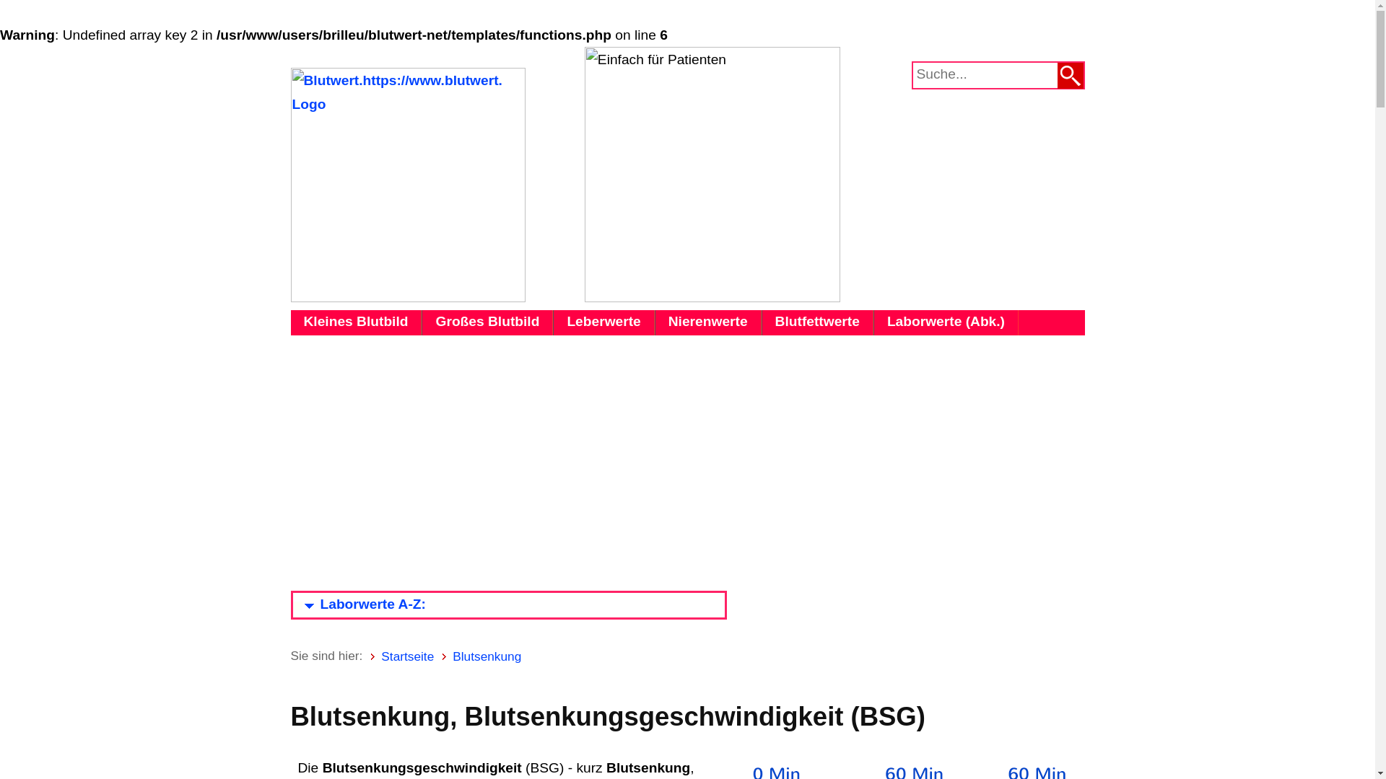 Image resolution: width=1386 pixels, height=779 pixels. Describe the element at coordinates (603, 323) in the screenshot. I see `Leberwerte` at that location.